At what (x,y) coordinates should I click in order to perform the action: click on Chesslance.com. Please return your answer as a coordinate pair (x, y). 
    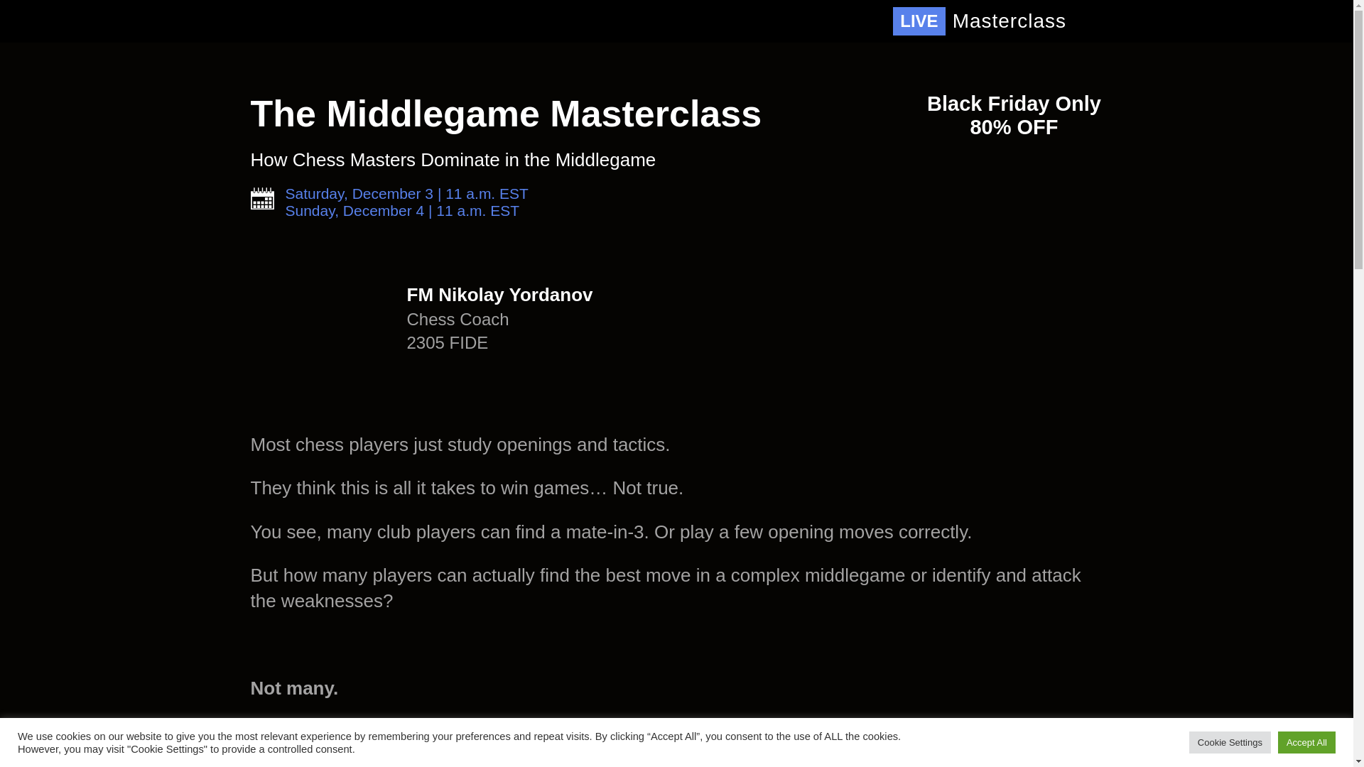
    Looking at the image, I should click on (382, 21).